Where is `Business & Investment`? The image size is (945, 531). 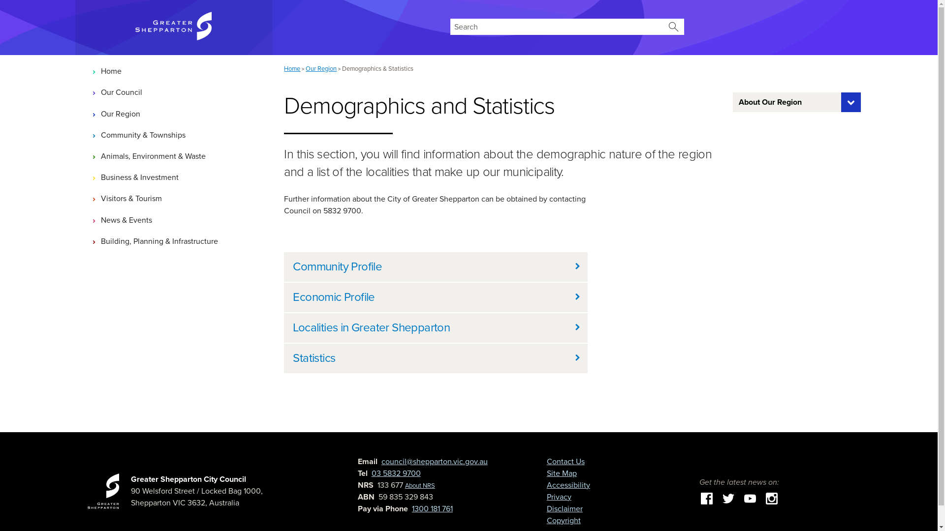
Business & Investment is located at coordinates (174, 178).